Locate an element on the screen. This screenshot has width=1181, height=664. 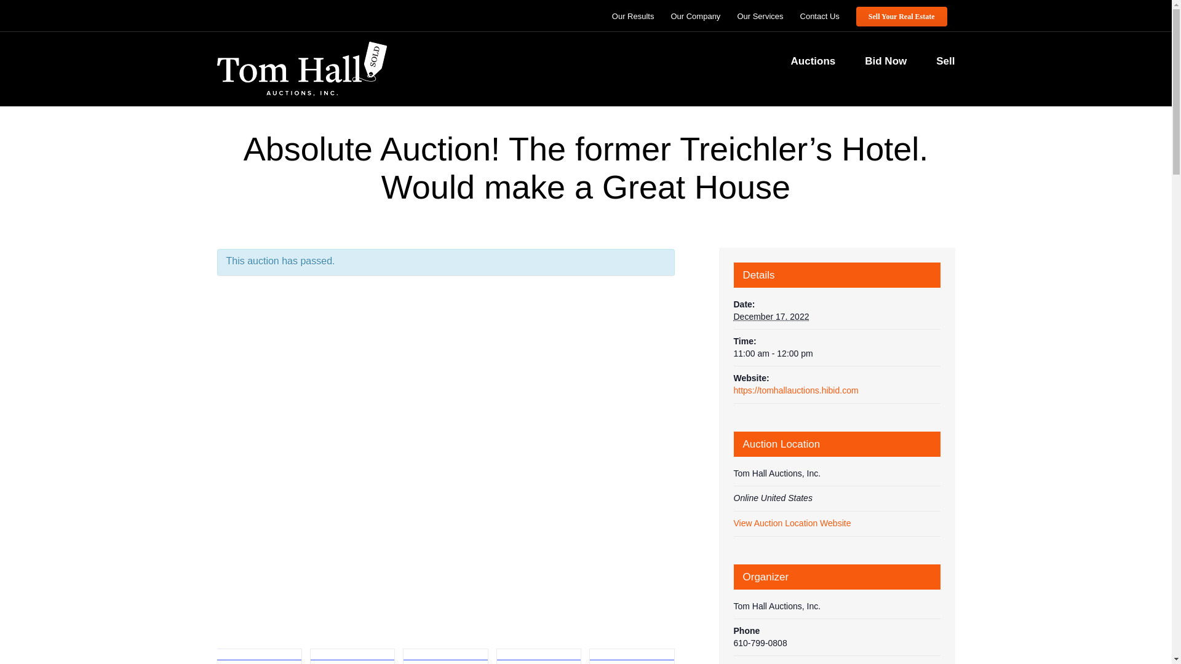
2022-12-17 is located at coordinates (771, 316).